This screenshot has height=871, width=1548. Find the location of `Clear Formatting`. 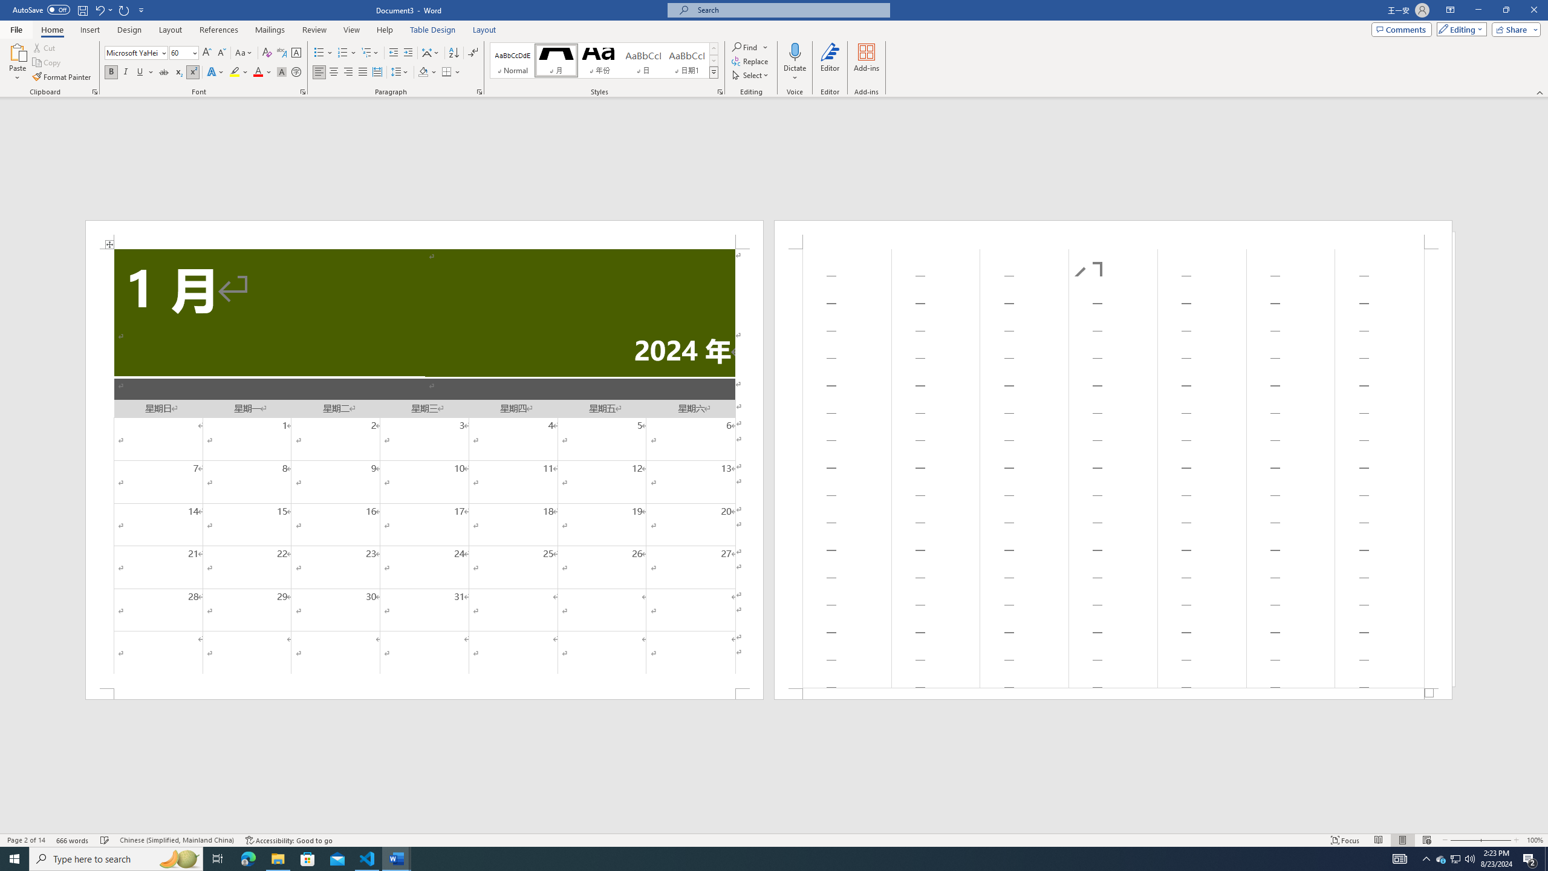

Clear Formatting is located at coordinates (267, 53).